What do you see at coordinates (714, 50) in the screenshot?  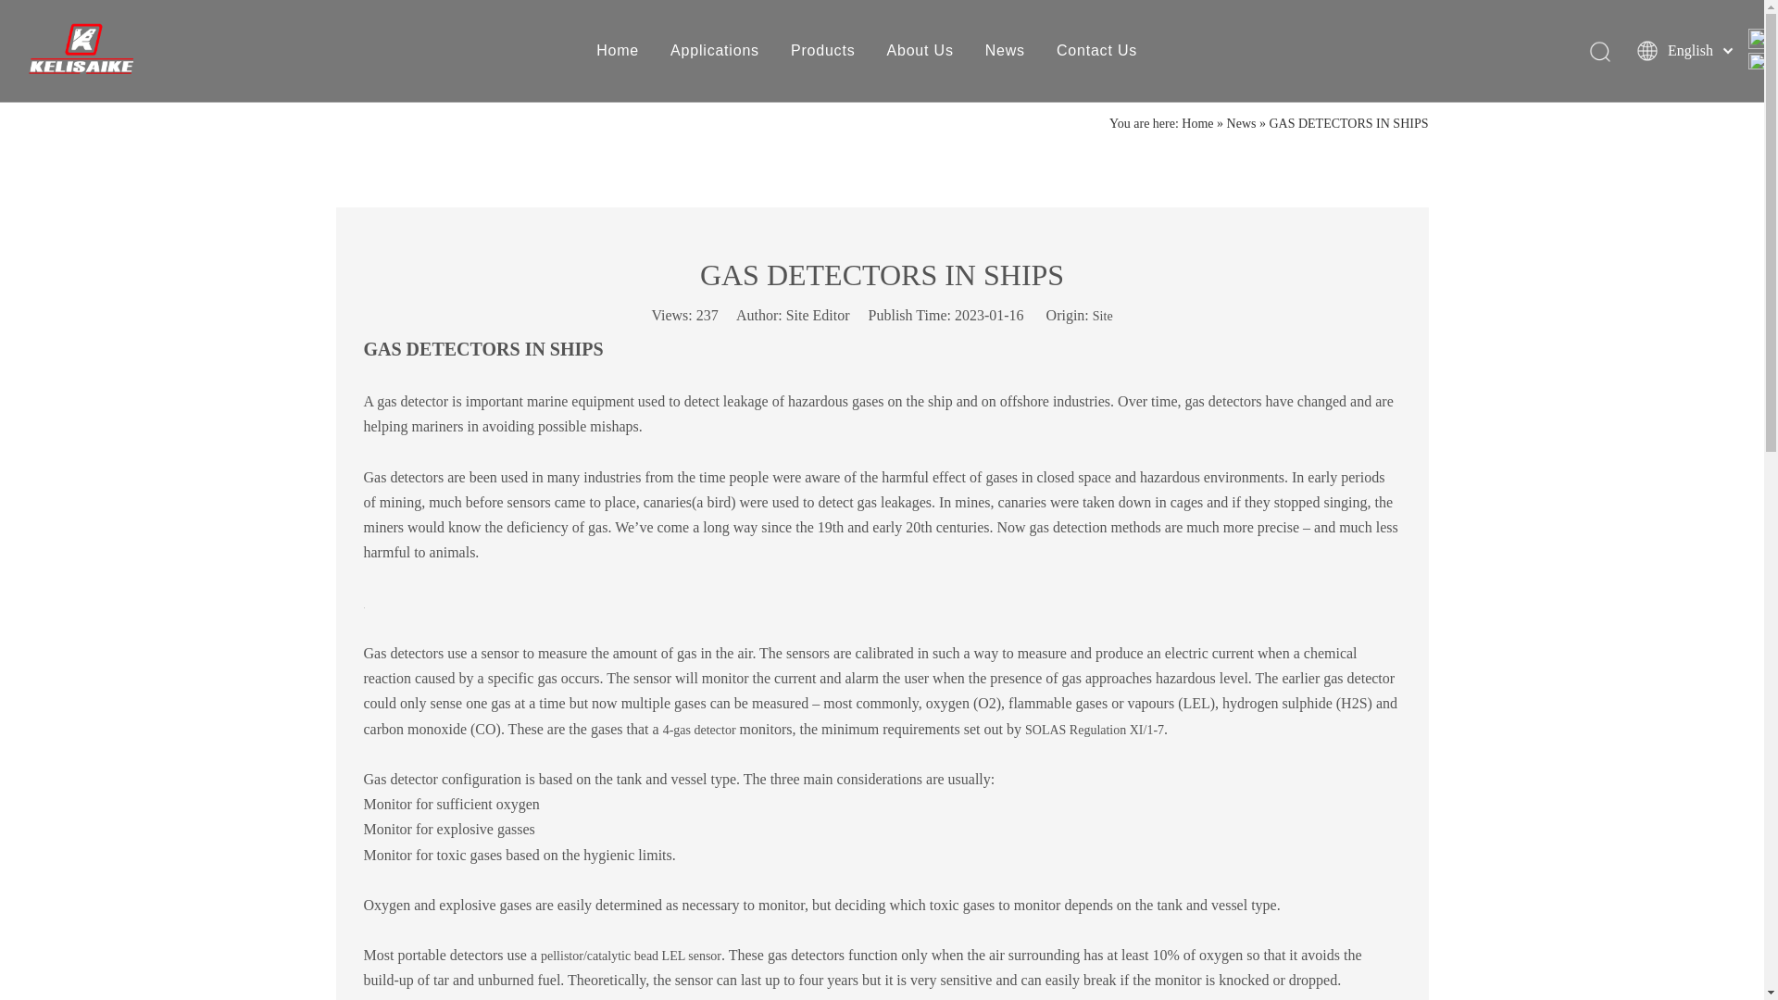 I see `Applications` at bounding box center [714, 50].